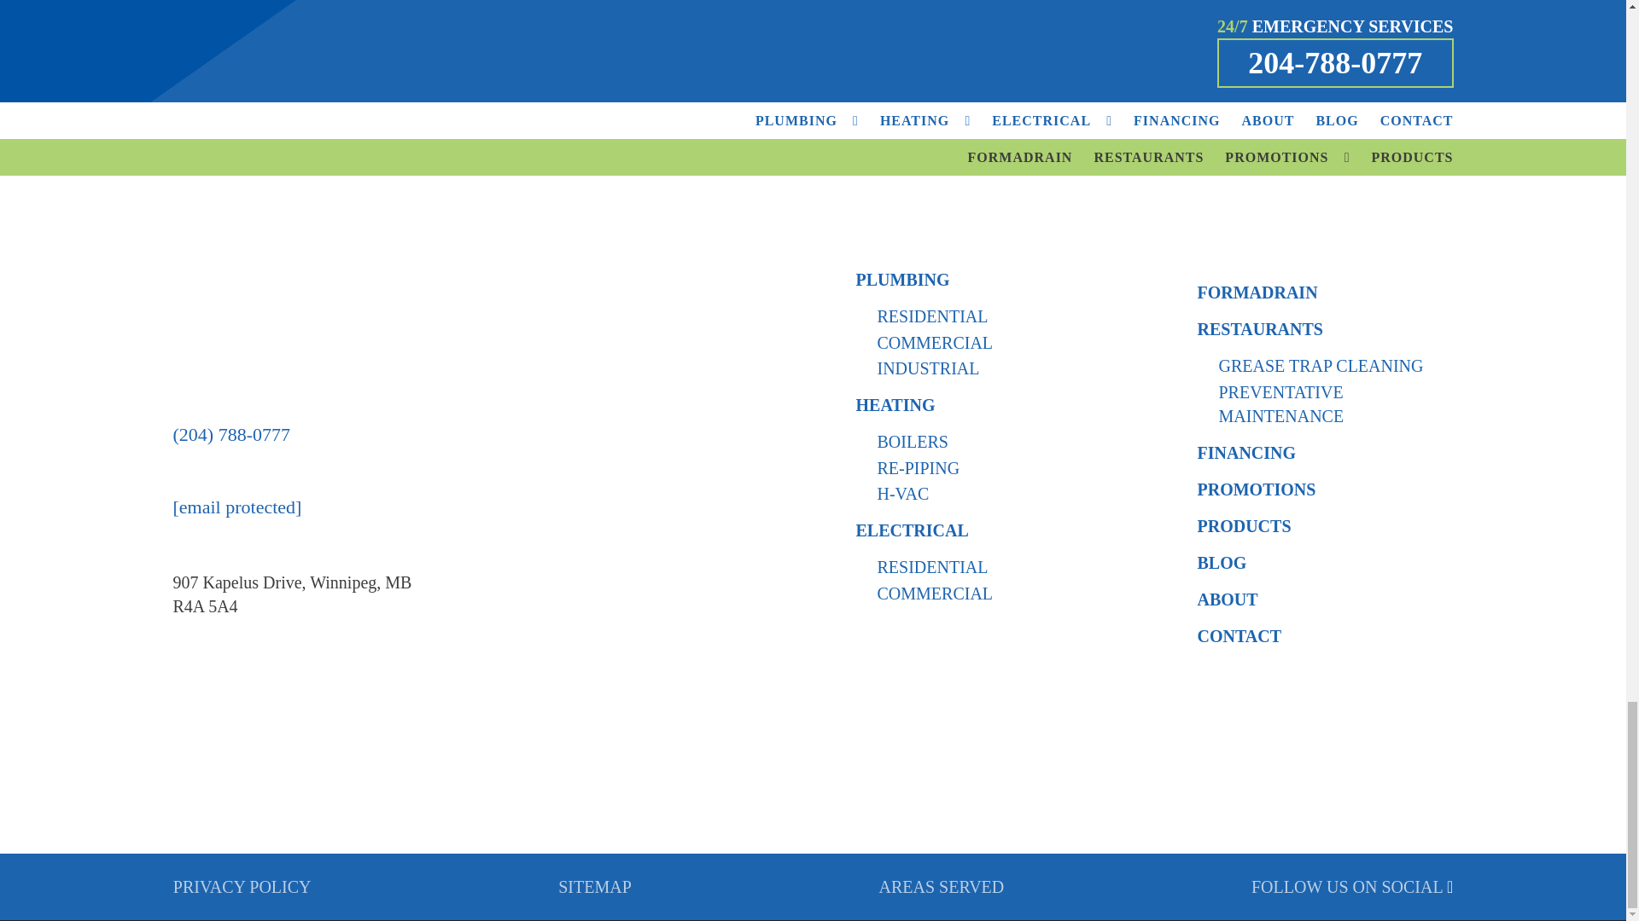 Image resolution: width=1639 pixels, height=921 pixels. Describe the element at coordinates (983, 493) in the screenshot. I see `HVAC` at that location.